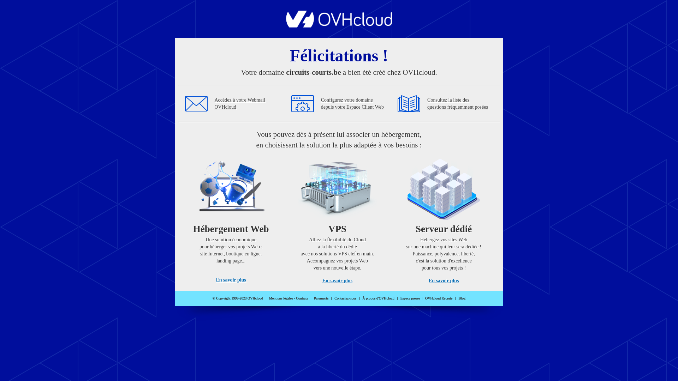 The image size is (678, 381). What do you see at coordinates (231, 280) in the screenshot?
I see `En savoir plus` at bounding box center [231, 280].